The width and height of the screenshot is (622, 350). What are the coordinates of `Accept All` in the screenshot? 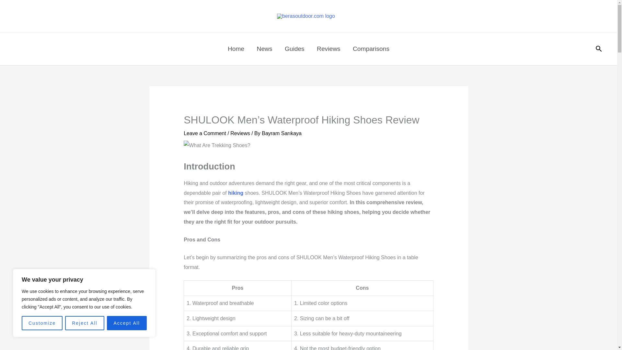 It's located at (127, 323).